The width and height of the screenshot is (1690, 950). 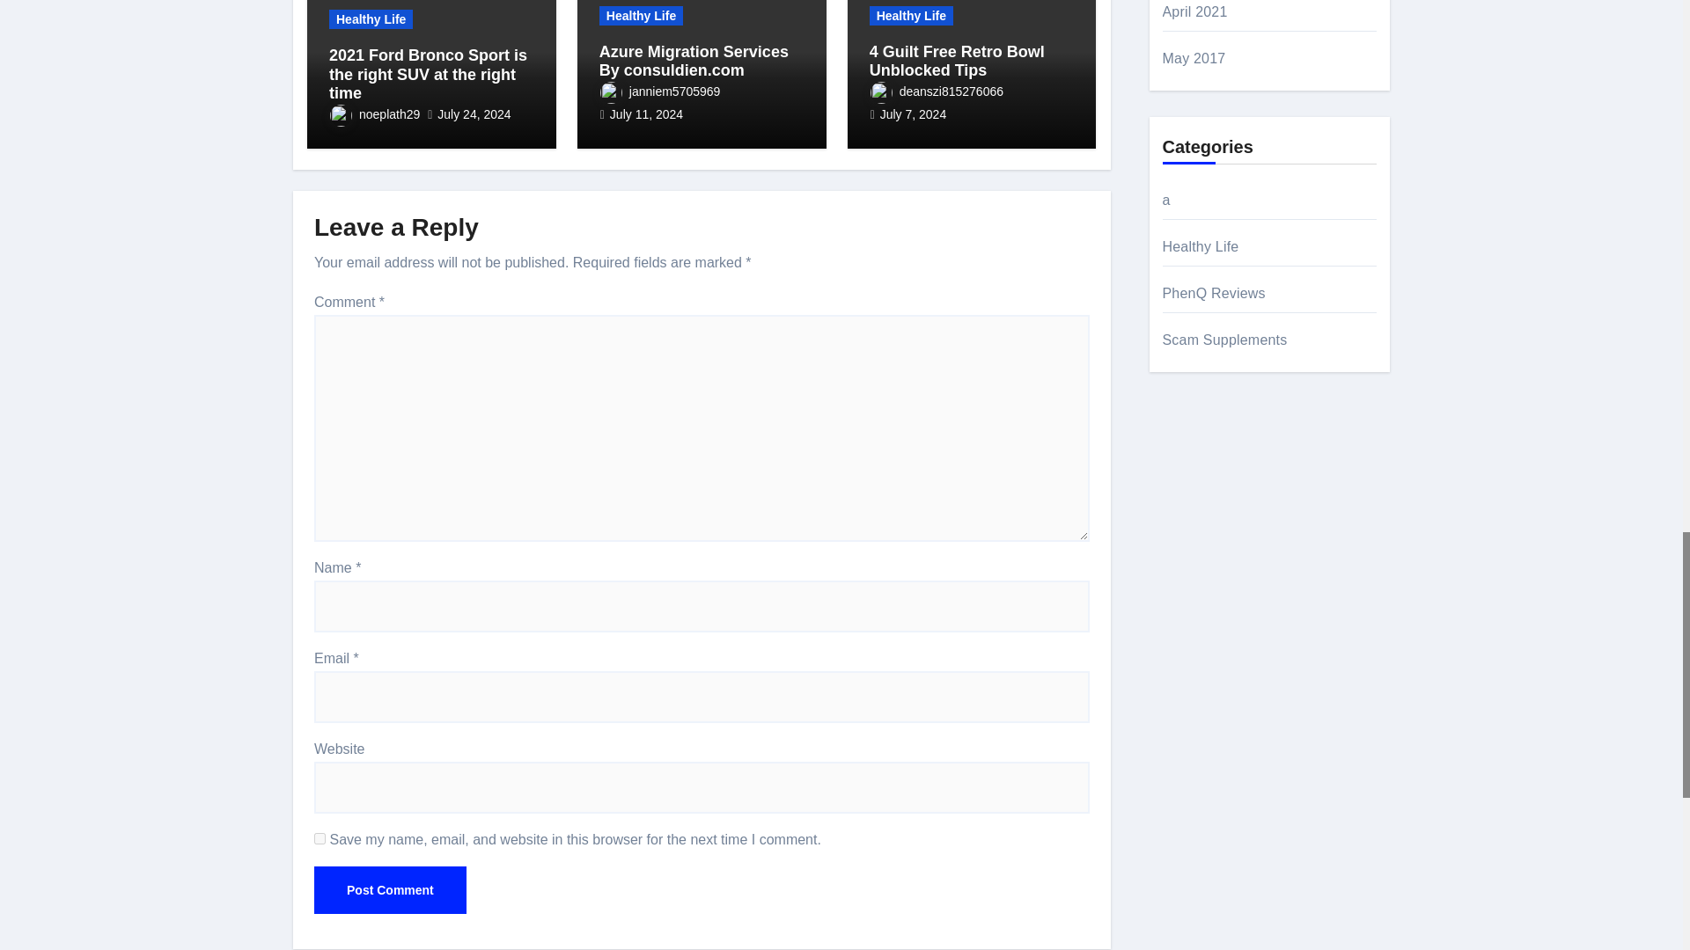 What do you see at coordinates (390, 889) in the screenshot?
I see `Post Comment` at bounding box center [390, 889].